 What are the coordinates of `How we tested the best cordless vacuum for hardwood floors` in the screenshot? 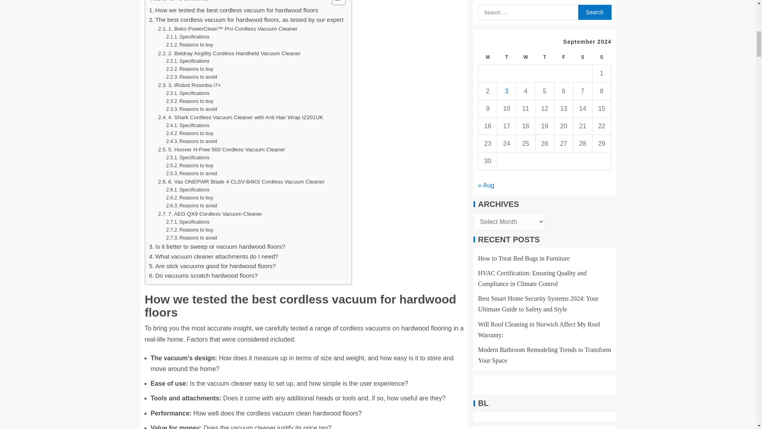 It's located at (234, 10).